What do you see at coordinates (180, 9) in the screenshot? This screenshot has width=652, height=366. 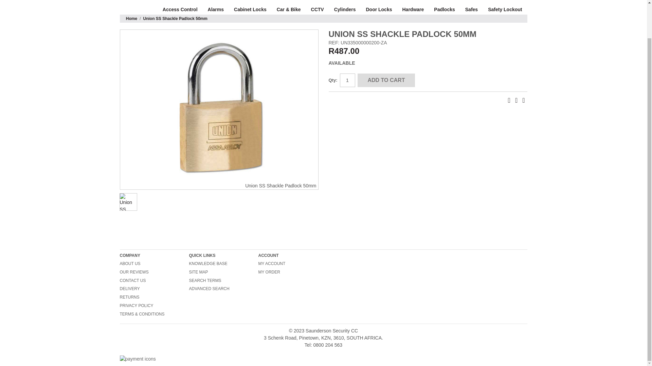 I see `Access Control` at bounding box center [180, 9].